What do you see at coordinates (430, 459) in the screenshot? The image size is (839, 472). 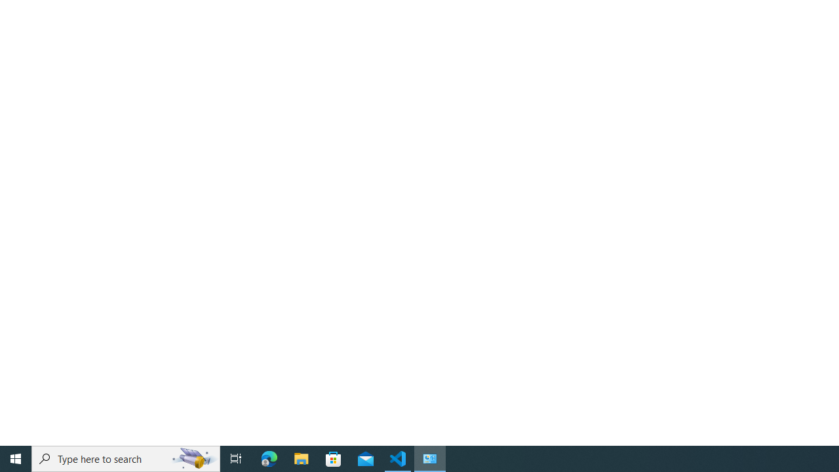 I see `Control Panel - 1 running window` at bounding box center [430, 459].